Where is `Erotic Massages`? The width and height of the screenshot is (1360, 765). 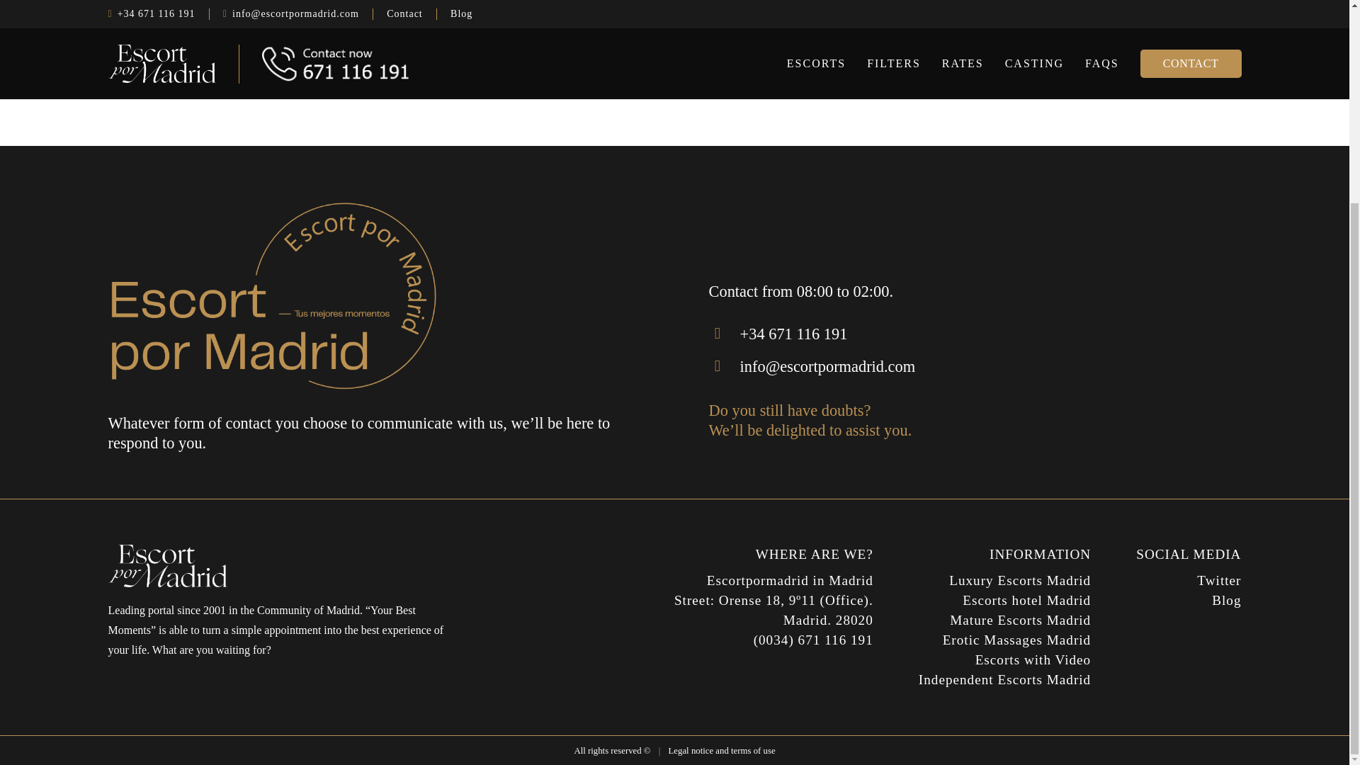
Erotic Massages is located at coordinates (1017, 640).